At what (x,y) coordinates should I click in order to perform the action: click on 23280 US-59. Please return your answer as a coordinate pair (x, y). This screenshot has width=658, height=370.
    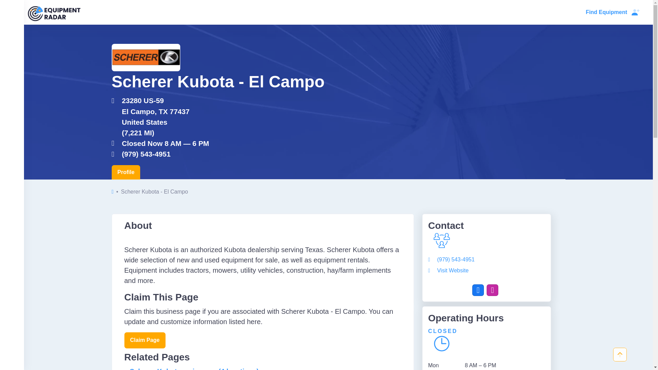
    Looking at the image, I should click on (218, 100).